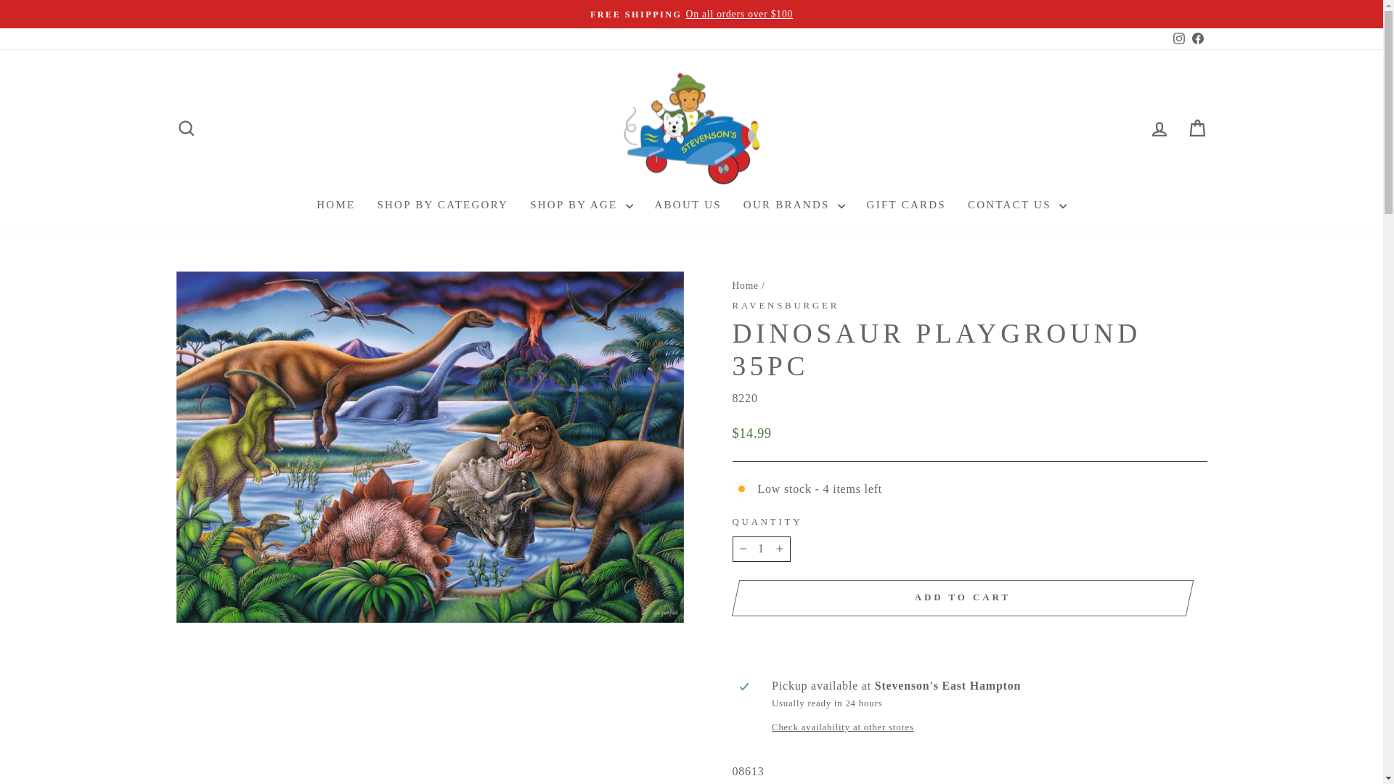  What do you see at coordinates (1178, 38) in the screenshot?
I see `ACCOUNT` at bounding box center [1178, 38].